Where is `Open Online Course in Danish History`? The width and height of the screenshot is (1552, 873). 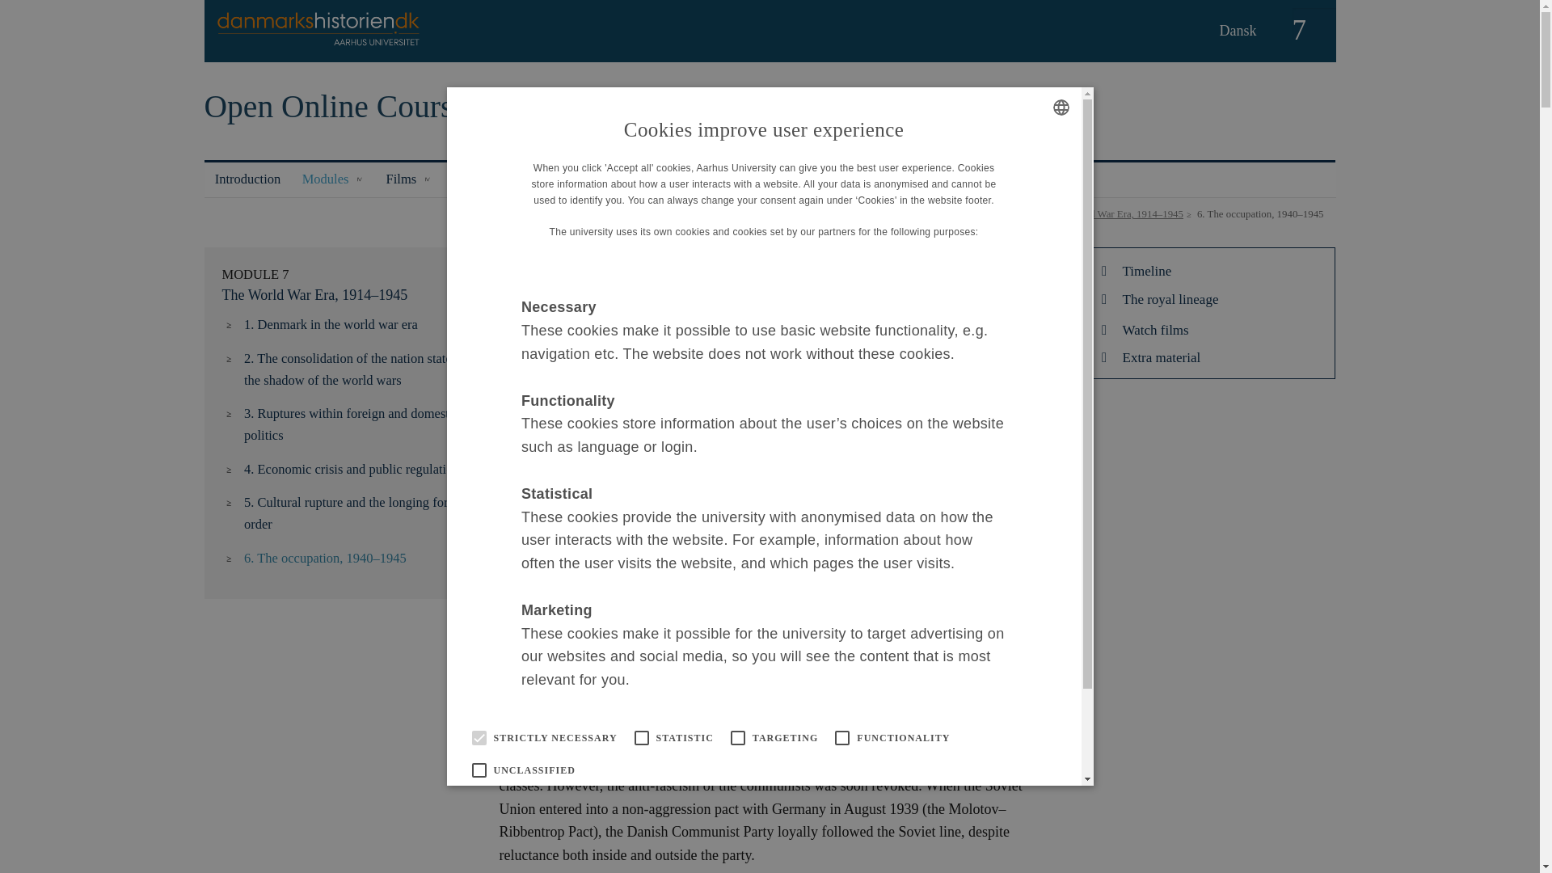
Open Online Course in Danish History is located at coordinates (453, 107).